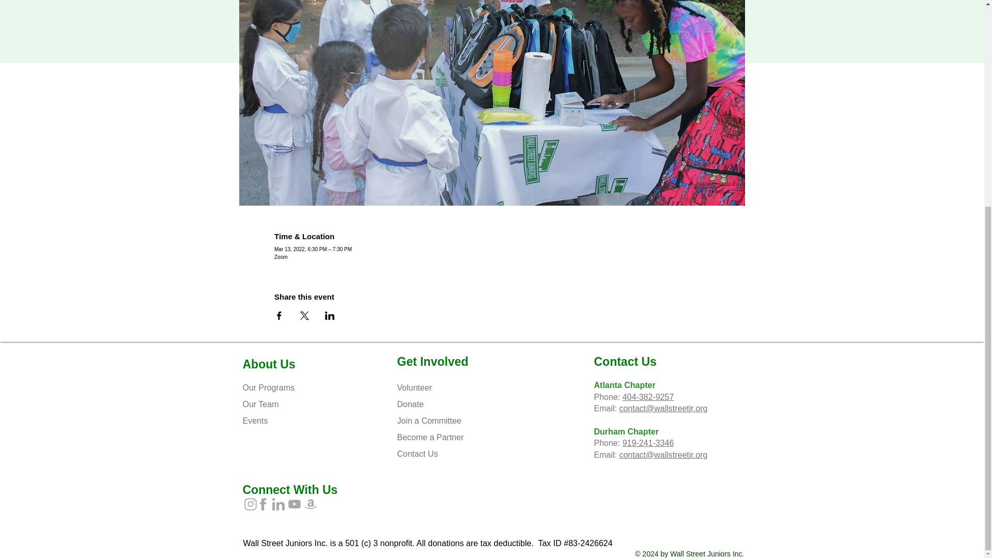 The height and width of the screenshot is (558, 992). Describe the element at coordinates (261, 404) in the screenshot. I see `Our Team ` at that location.